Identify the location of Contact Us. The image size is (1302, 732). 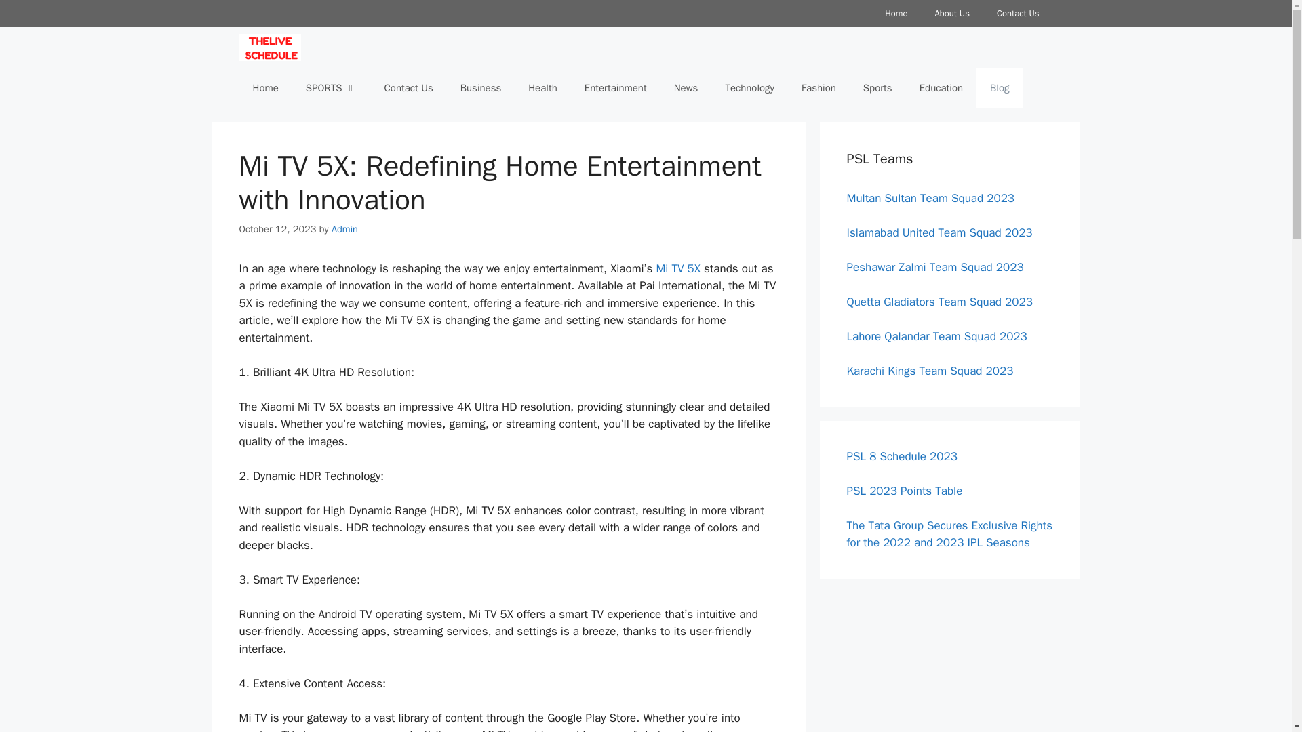
(1018, 14).